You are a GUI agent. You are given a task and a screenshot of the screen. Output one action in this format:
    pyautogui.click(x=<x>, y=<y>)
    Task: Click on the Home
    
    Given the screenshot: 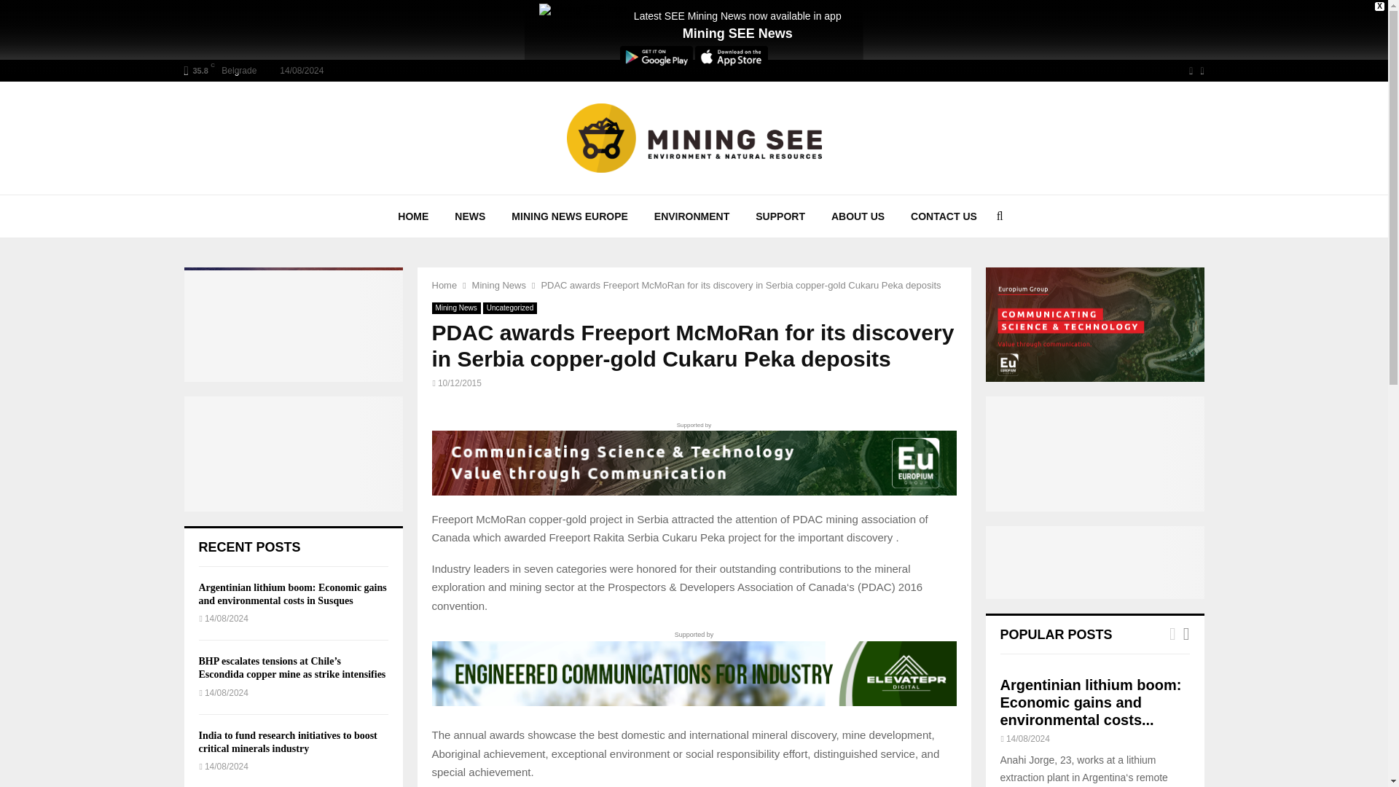 What is the action you would take?
    pyautogui.click(x=444, y=285)
    